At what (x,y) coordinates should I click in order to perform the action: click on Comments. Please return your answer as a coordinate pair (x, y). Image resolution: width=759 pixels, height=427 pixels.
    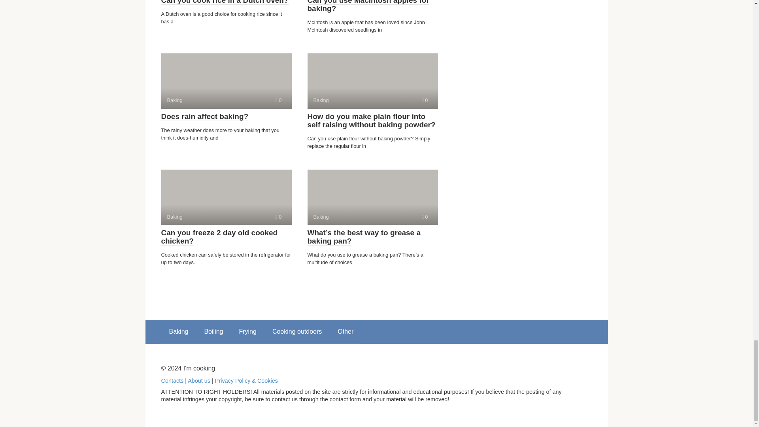
    Looking at the image, I should click on (372, 81).